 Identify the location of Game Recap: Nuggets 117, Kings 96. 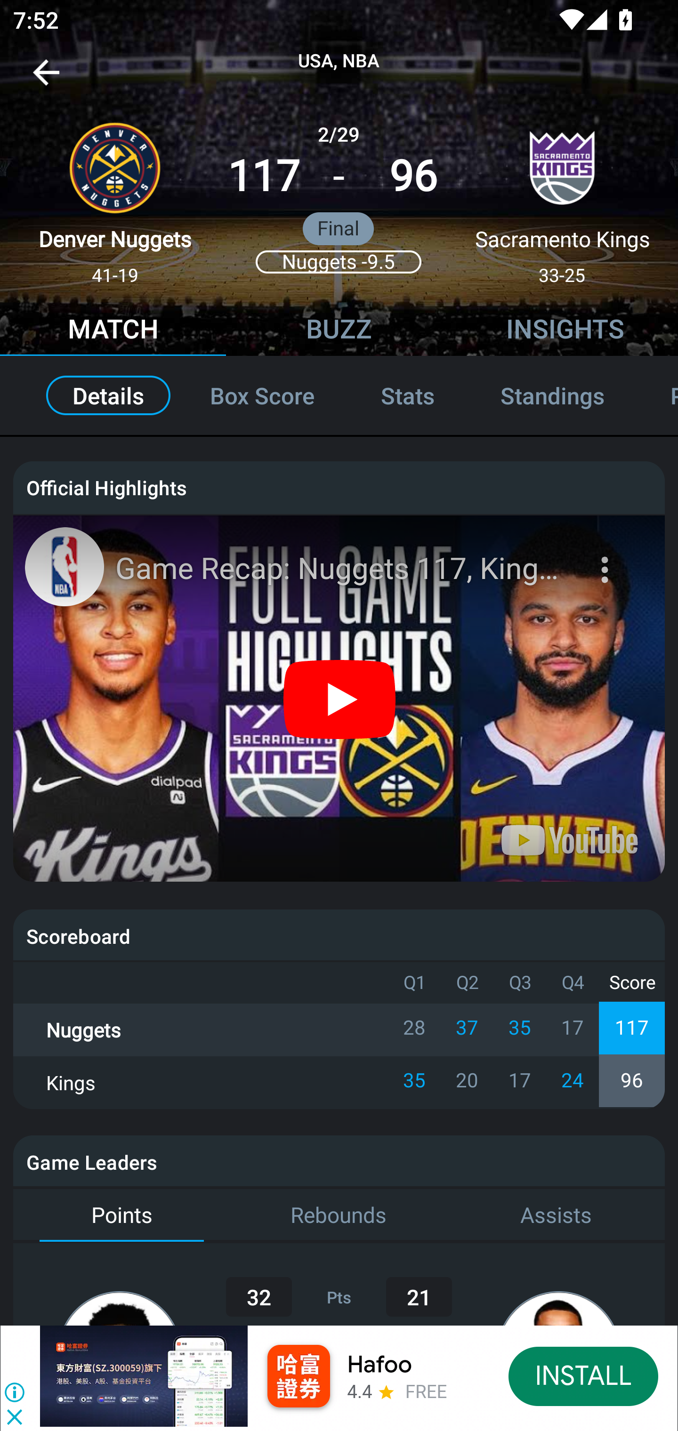
(341, 569).